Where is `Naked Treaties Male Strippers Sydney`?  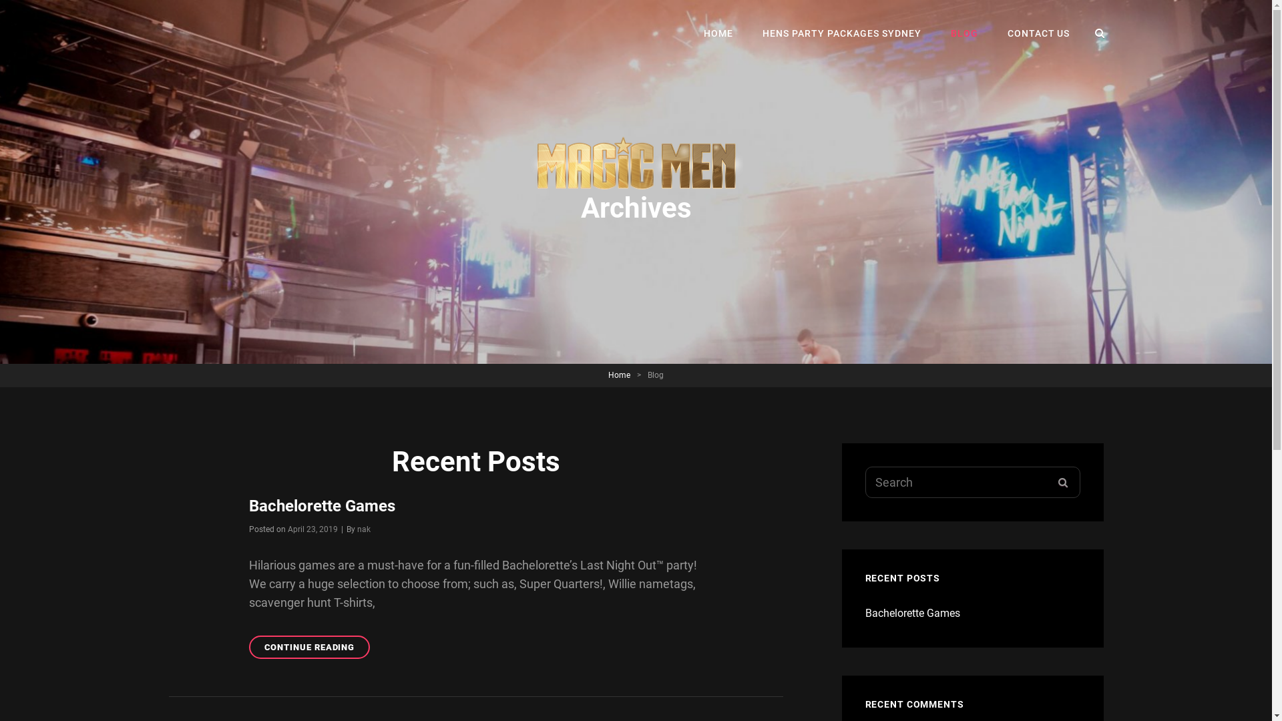 Naked Treaties Male Strippers Sydney is located at coordinates (348, 47).